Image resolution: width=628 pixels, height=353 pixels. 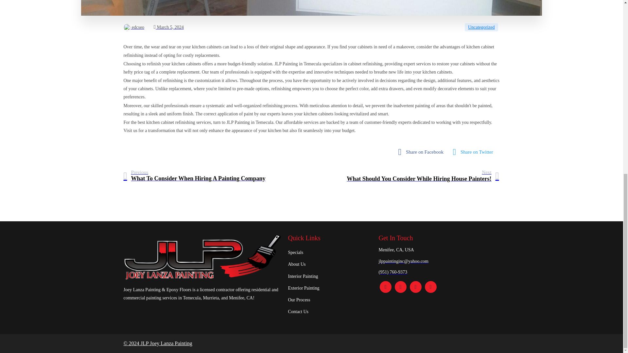 What do you see at coordinates (330, 252) in the screenshot?
I see `Specials` at bounding box center [330, 252].